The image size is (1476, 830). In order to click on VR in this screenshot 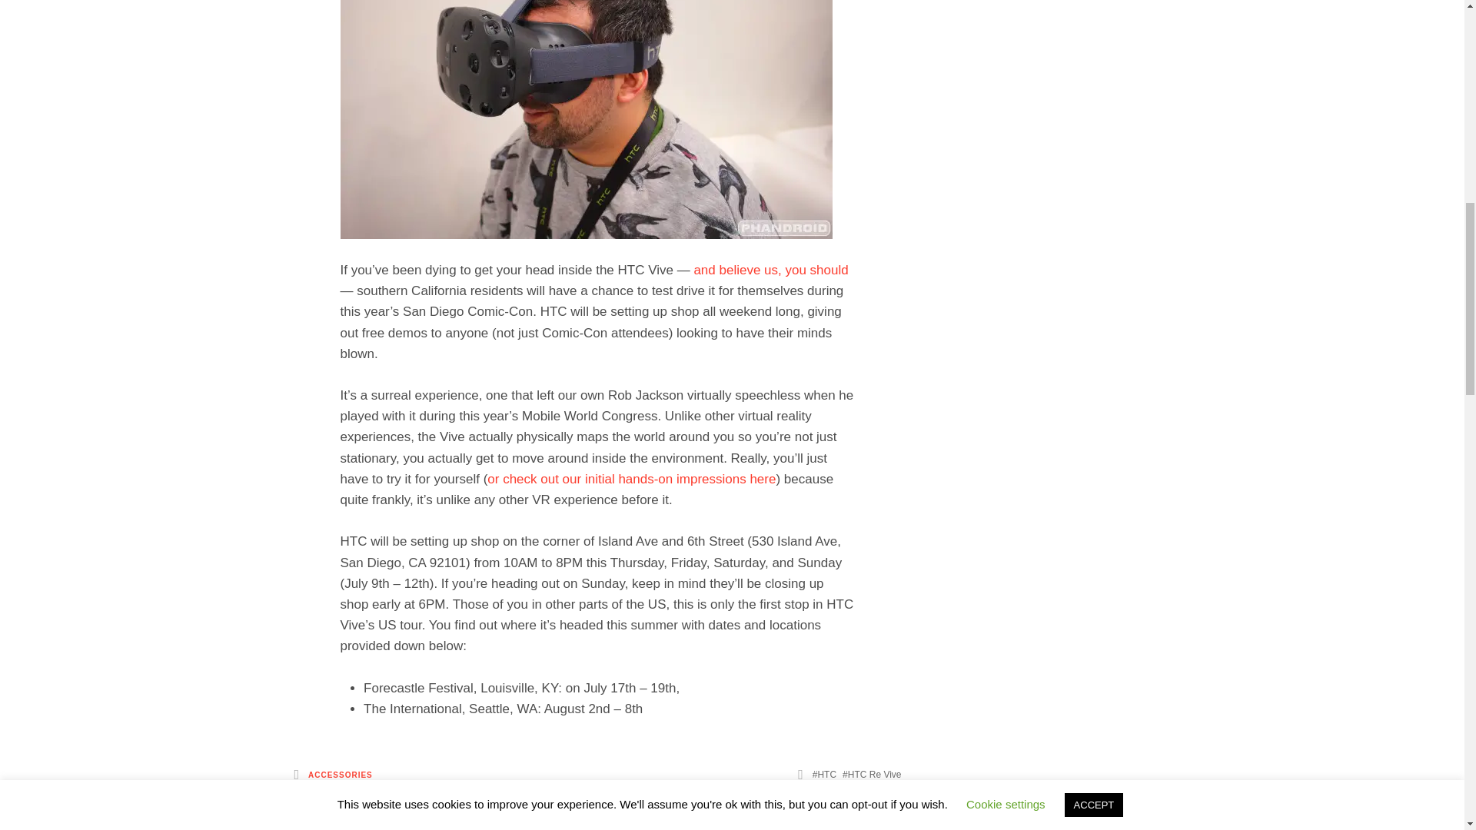, I will do `click(892, 794)`.